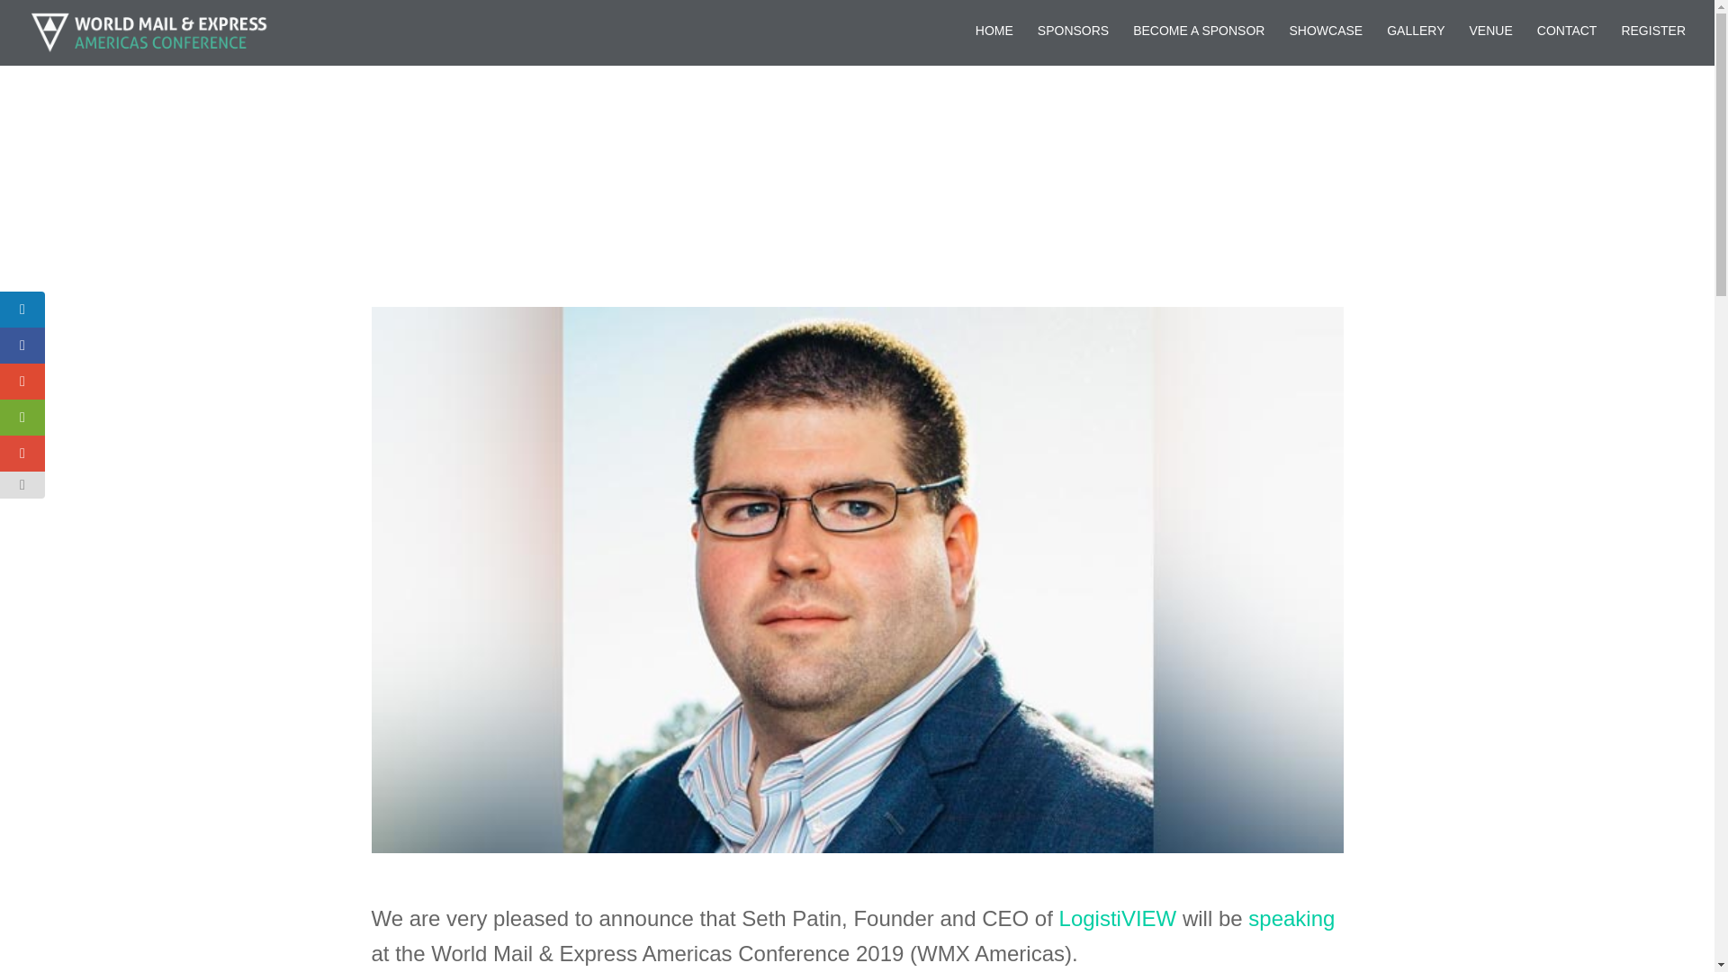  I want to click on HOME, so click(994, 43).